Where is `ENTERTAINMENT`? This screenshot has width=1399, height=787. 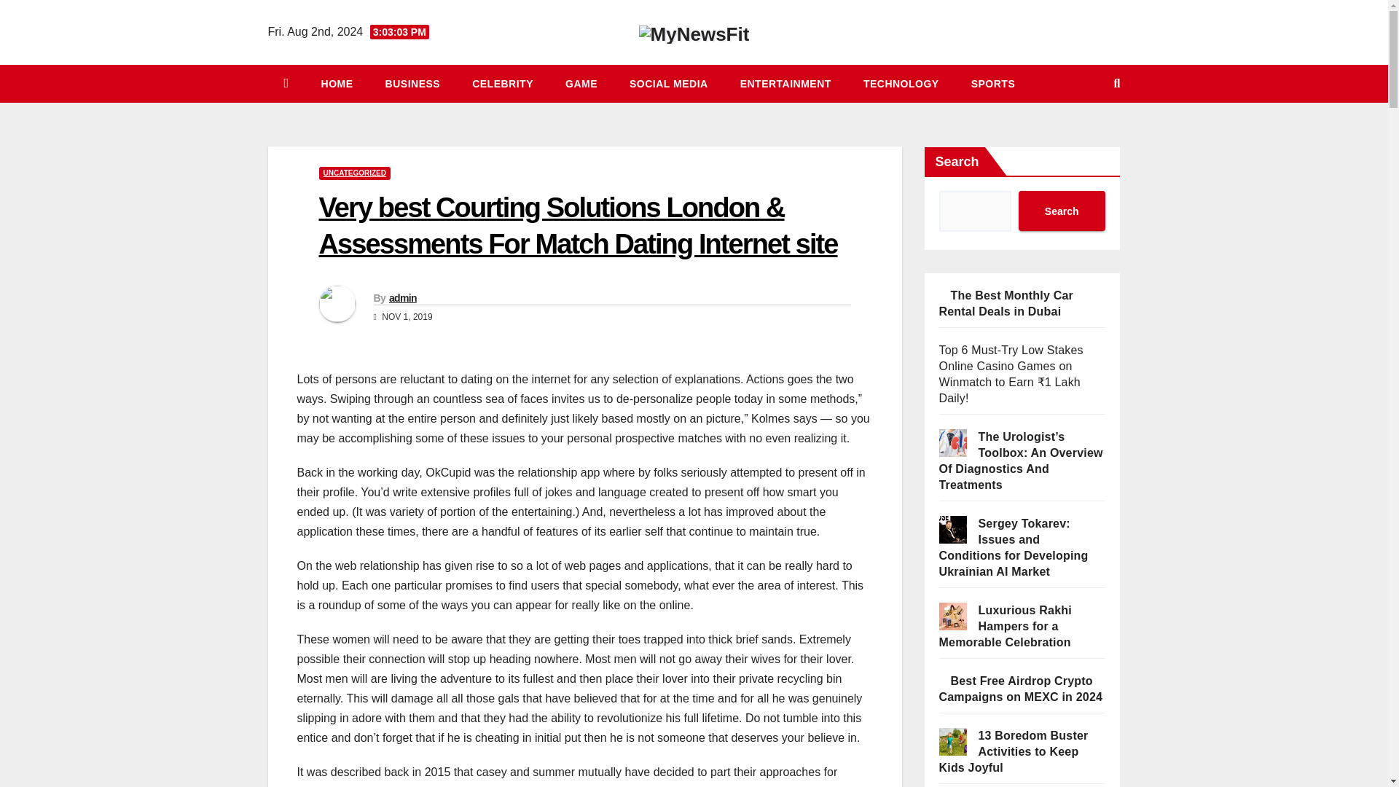
ENTERTAINMENT is located at coordinates (785, 83).